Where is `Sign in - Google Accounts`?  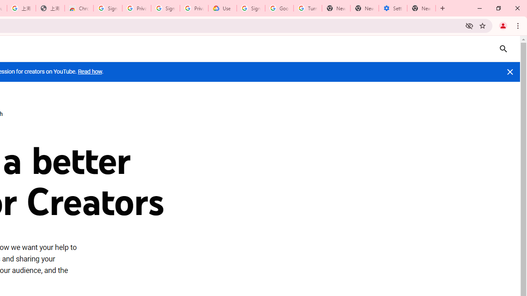 Sign in - Google Accounts is located at coordinates (250, 8).